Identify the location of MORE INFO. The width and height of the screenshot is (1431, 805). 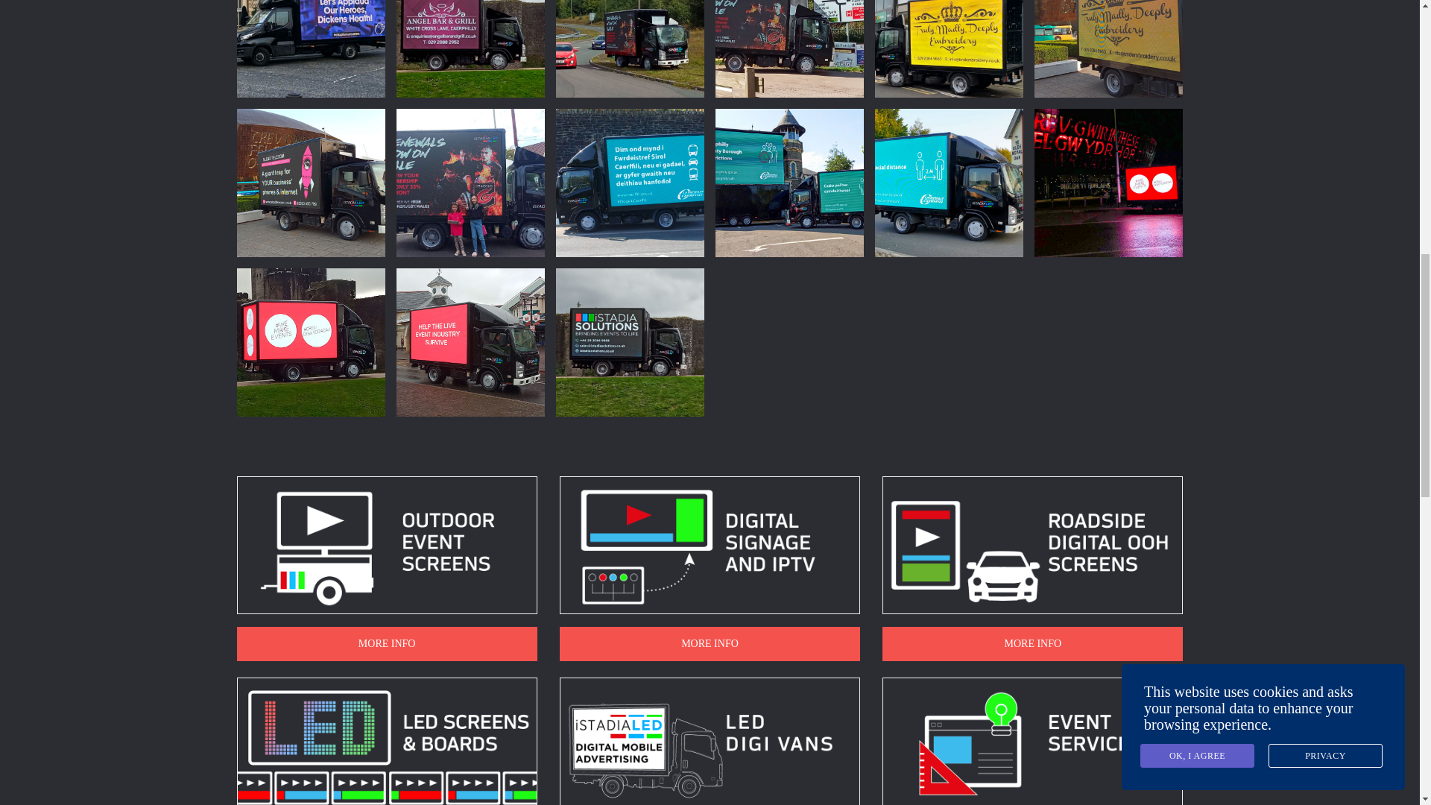
(1033, 644).